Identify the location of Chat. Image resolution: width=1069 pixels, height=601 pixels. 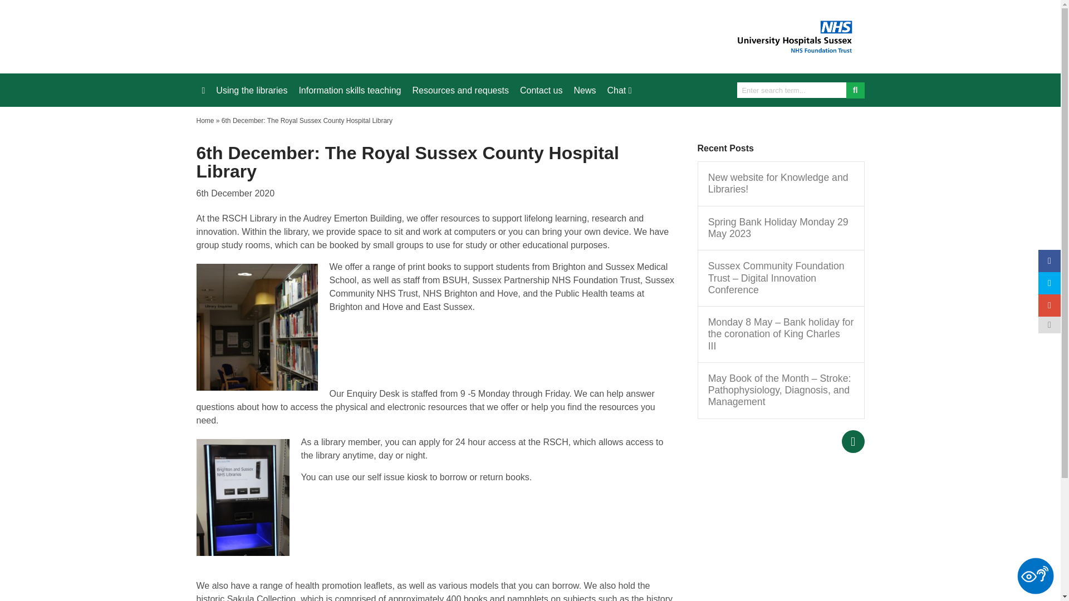
(619, 90).